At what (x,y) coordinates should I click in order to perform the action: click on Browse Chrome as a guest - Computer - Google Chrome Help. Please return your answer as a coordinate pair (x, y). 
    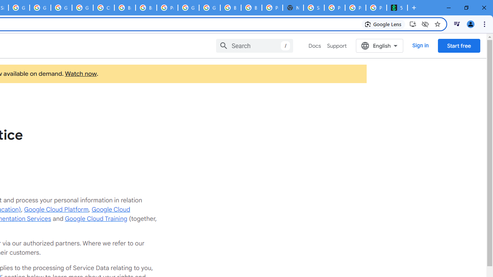
    Looking at the image, I should click on (230, 8).